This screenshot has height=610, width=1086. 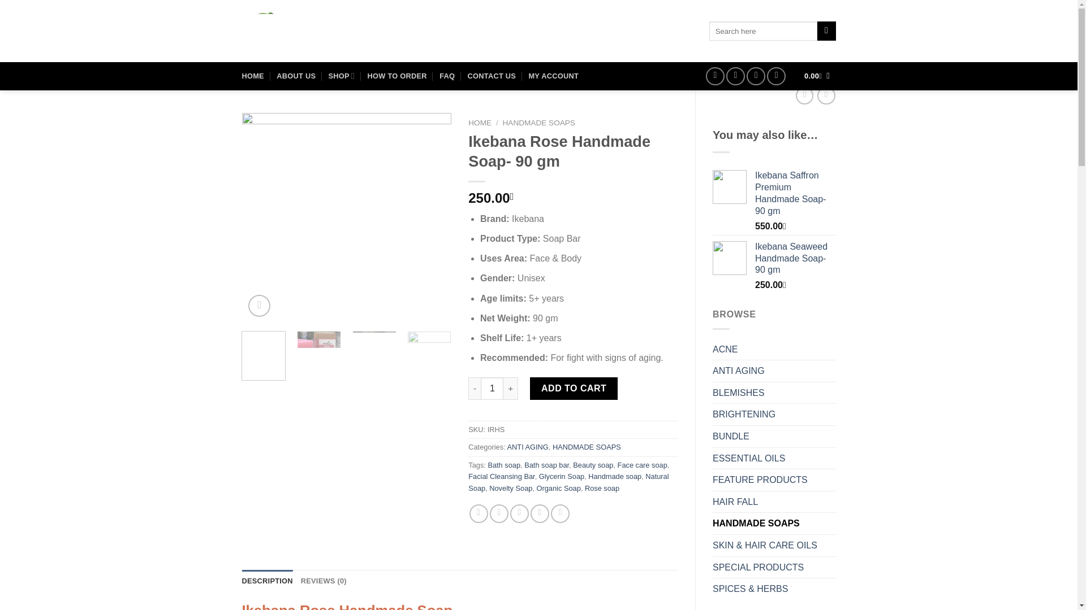 What do you see at coordinates (774, 350) in the screenshot?
I see `ACNE` at bounding box center [774, 350].